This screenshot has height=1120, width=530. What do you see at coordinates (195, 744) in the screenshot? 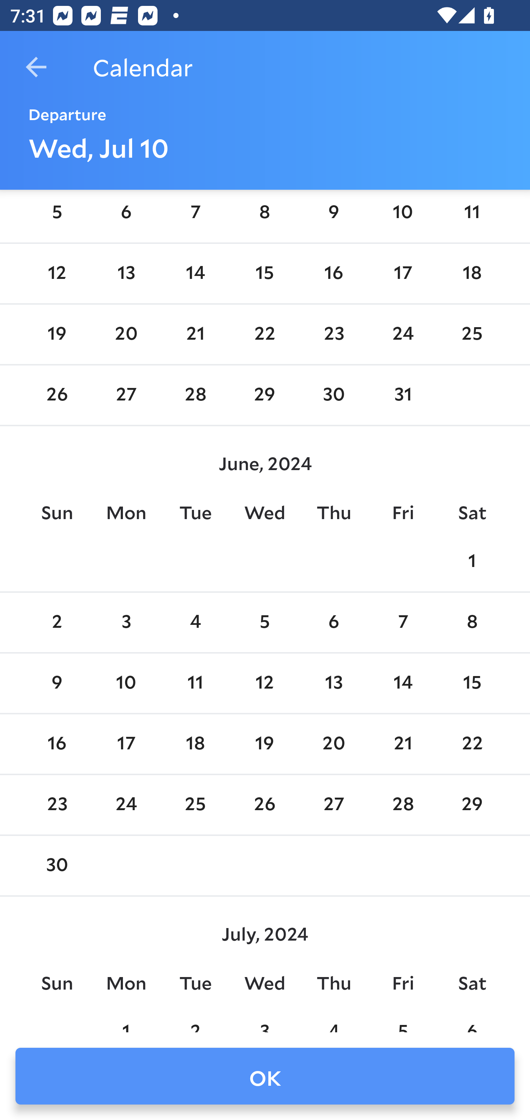
I see `18` at bounding box center [195, 744].